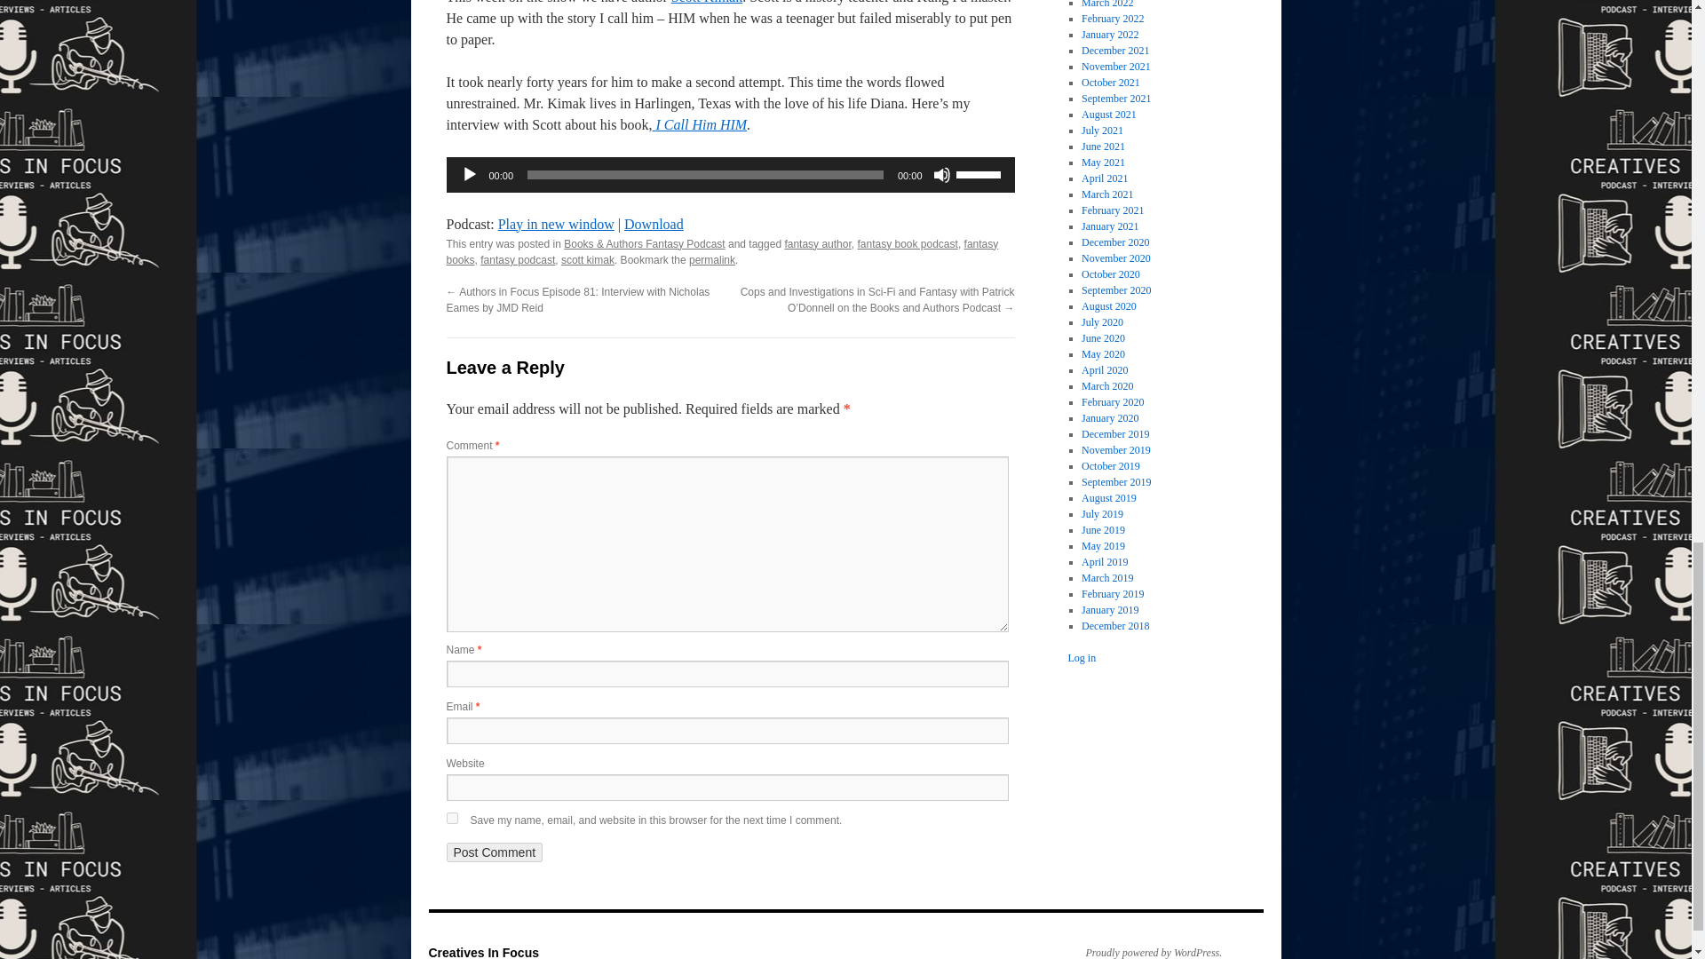 The height and width of the screenshot is (959, 1705). I want to click on fantasy podcast, so click(518, 260).